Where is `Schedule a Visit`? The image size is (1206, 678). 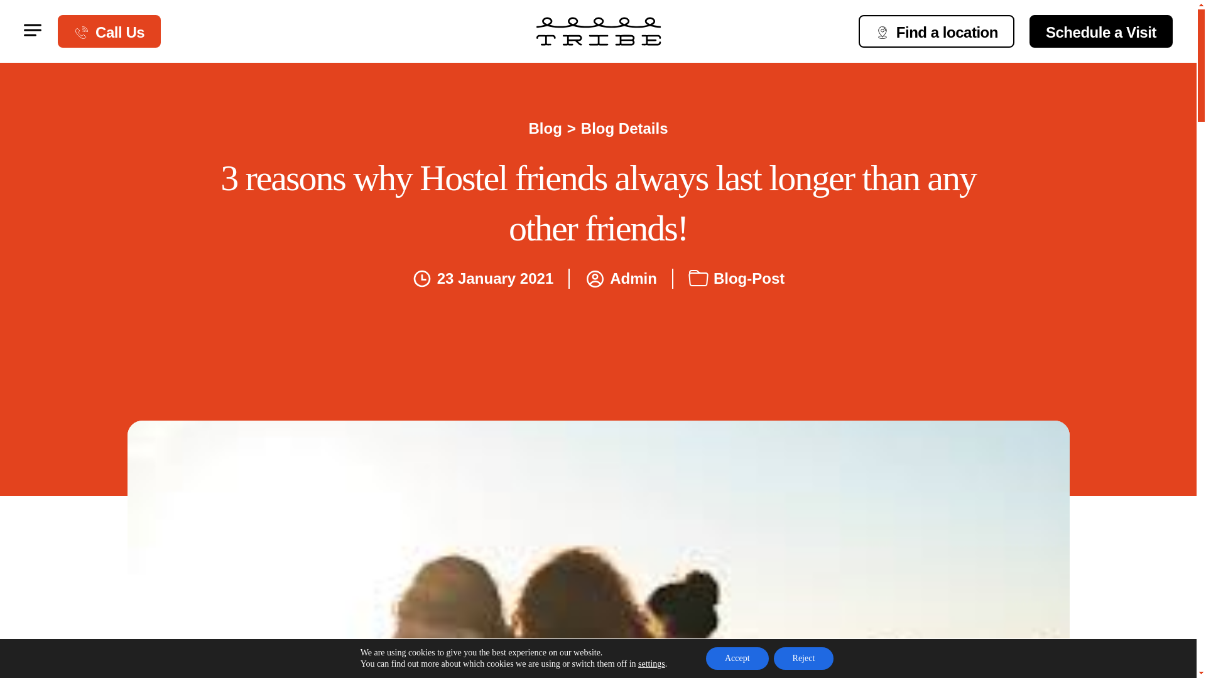
Schedule a Visit is located at coordinates (1100, 31).